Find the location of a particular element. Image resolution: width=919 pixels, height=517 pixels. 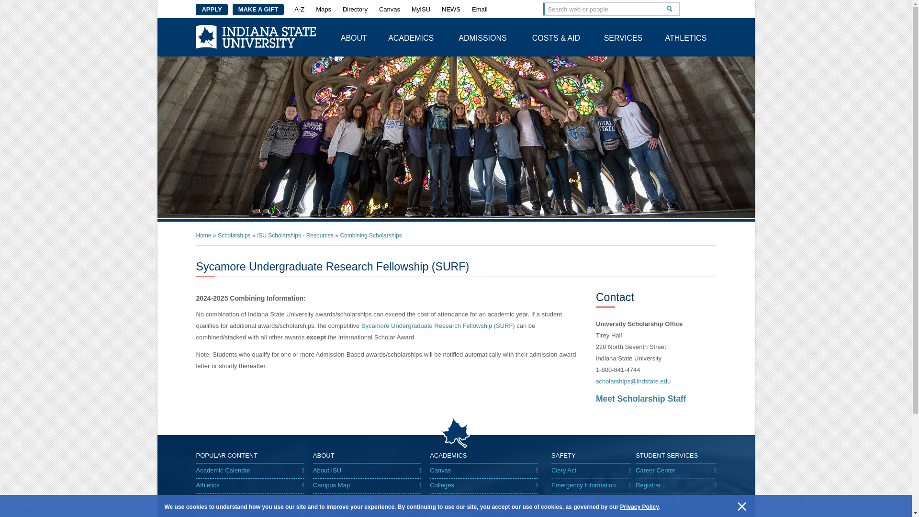

MAKE A GIFT is located at coordinates (258, 10).